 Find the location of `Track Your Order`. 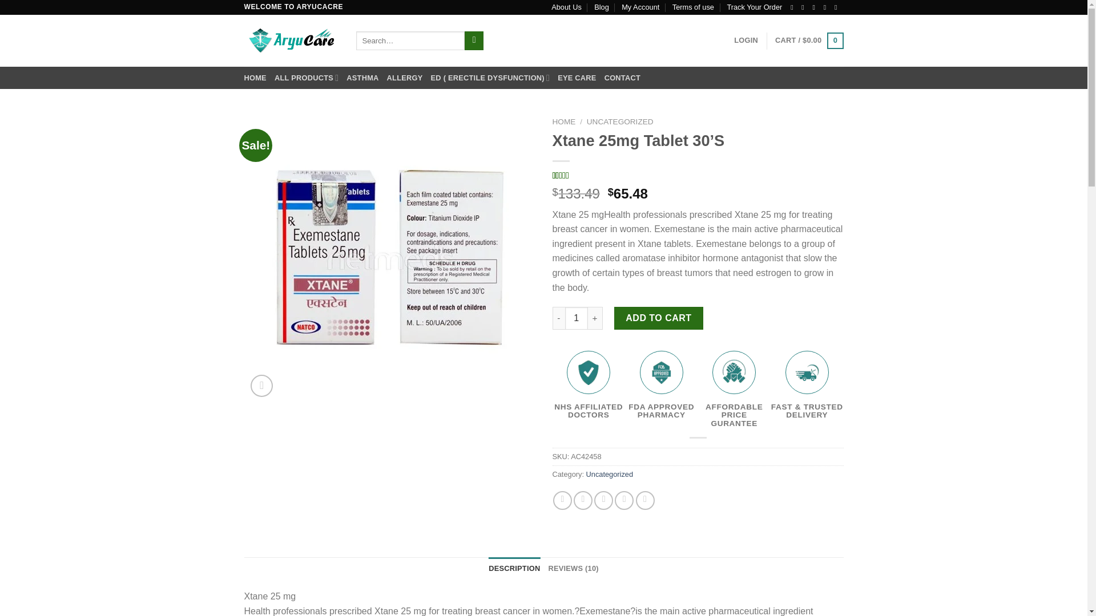

Track Your Order is located at coordinates (754, 7).